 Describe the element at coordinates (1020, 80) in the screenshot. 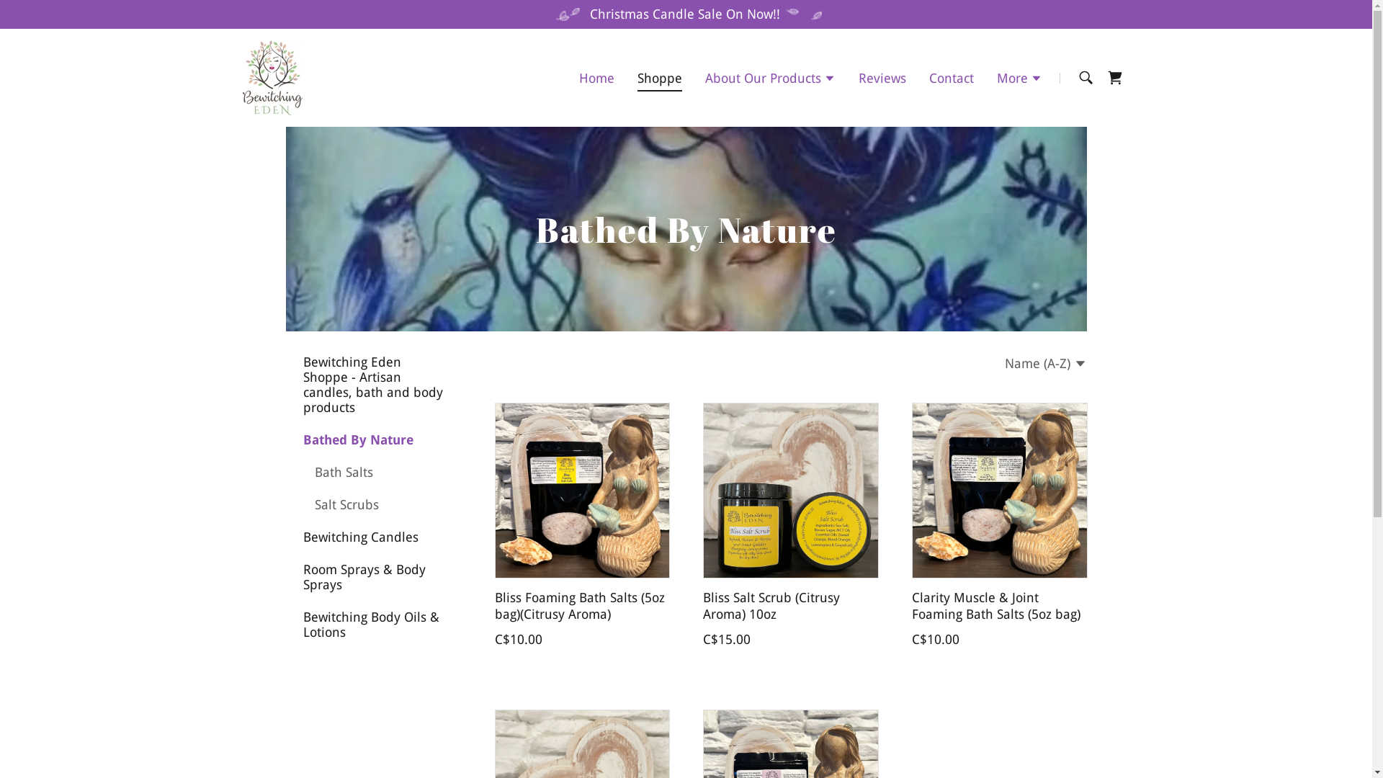

I see `More` at that location.